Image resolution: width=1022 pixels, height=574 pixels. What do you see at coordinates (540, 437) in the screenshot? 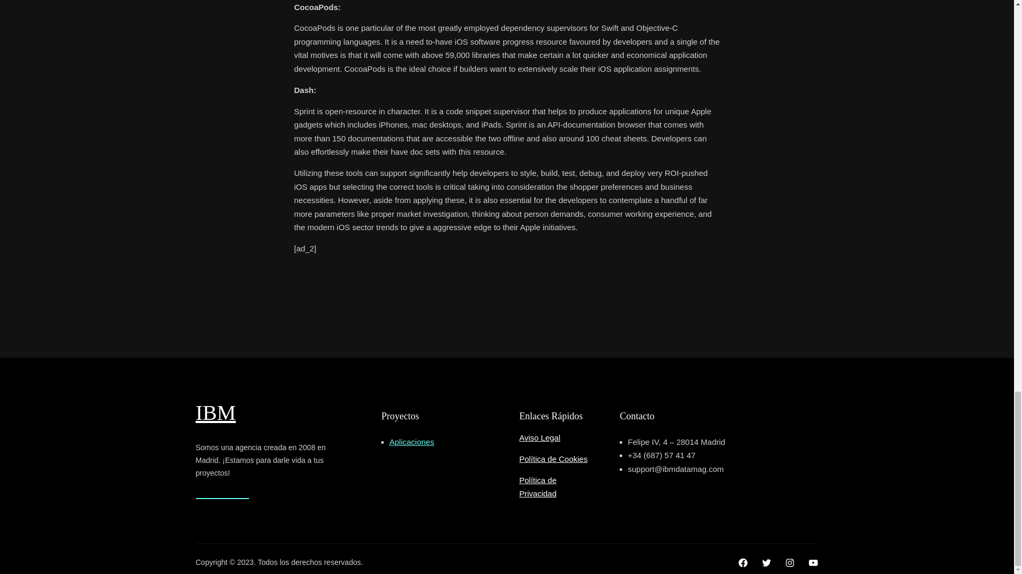
I see `Aviso Legal` at bounding box center [540, 437].